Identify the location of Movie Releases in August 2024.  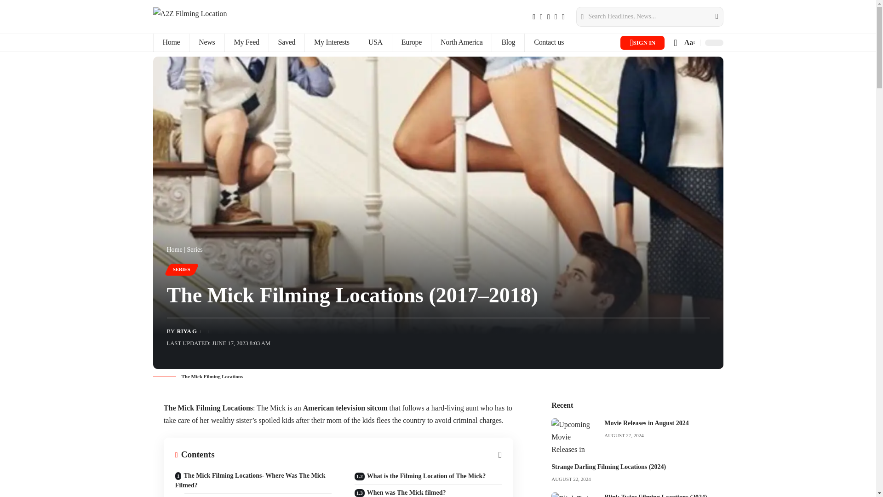
(574, 435).